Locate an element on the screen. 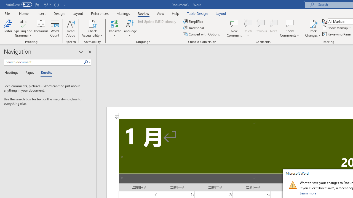 Image resolution: width=353 pixels, height=198 pixels. Previous is located at coordinates (261, 28).